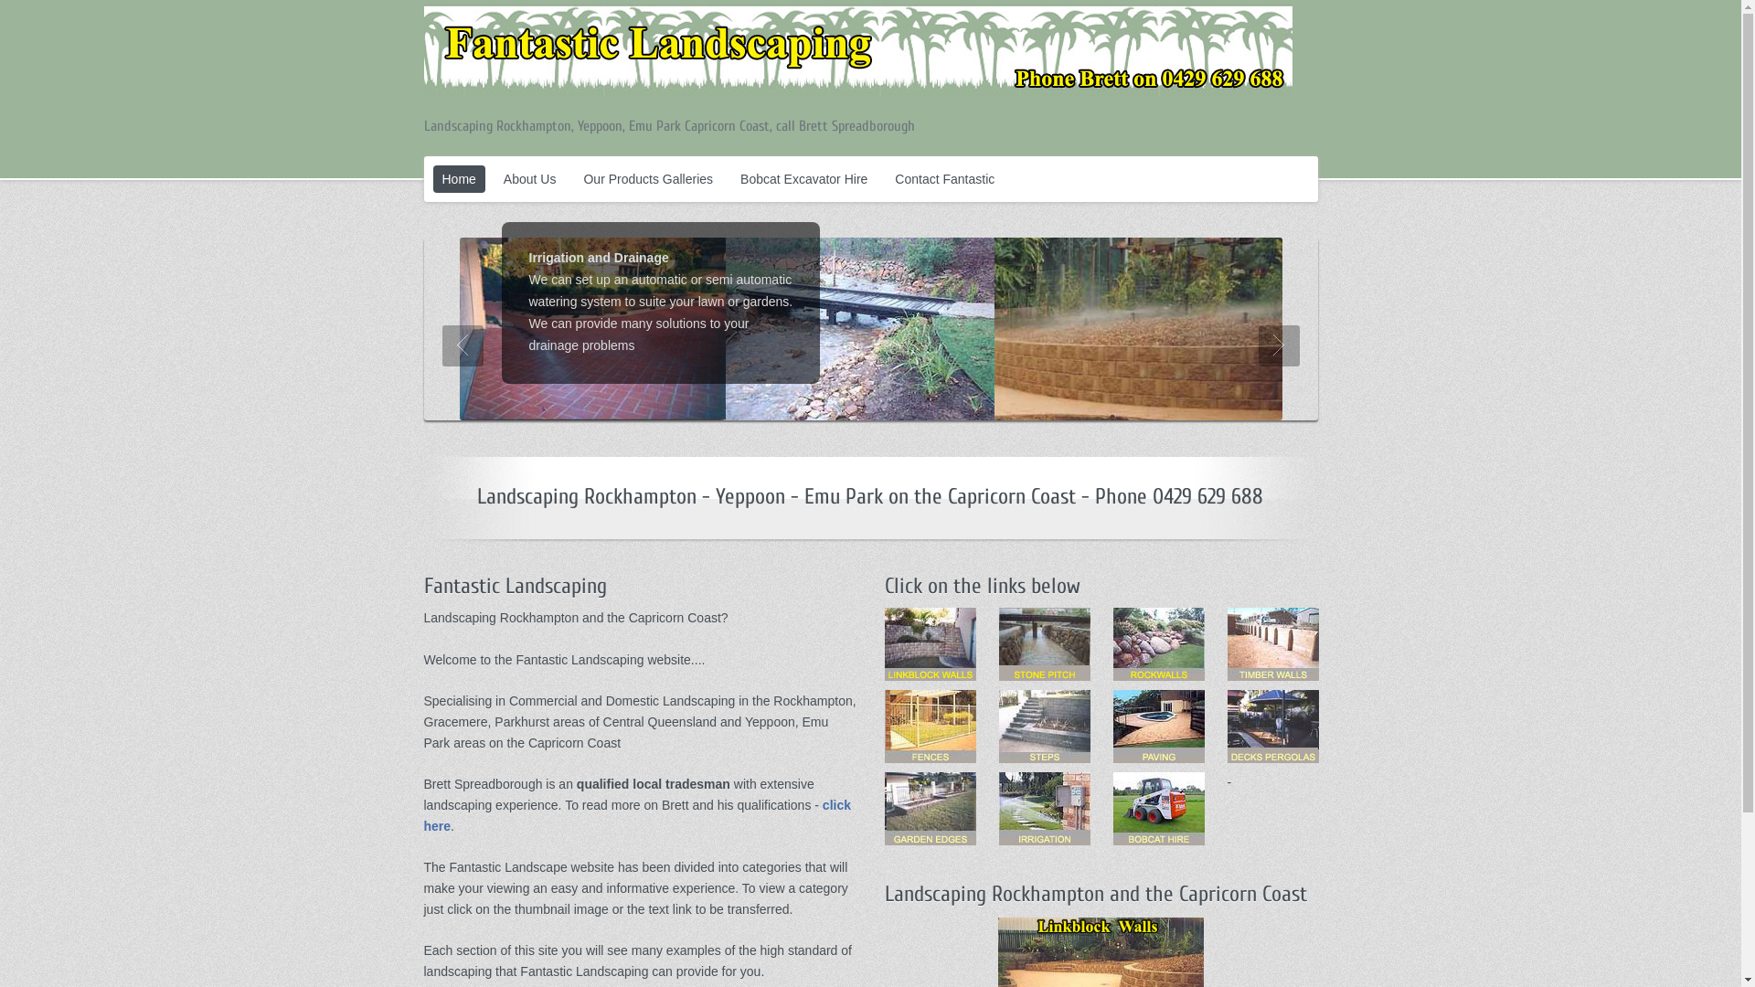 This screenshot has height=987, width=1755. Describe the element at coordinates (530, 179) in the screenshot. I see `About Us` at that location.